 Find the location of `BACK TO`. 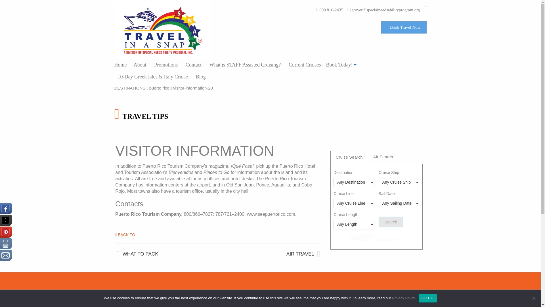

BACK TO is located at coordinates (125, 235).